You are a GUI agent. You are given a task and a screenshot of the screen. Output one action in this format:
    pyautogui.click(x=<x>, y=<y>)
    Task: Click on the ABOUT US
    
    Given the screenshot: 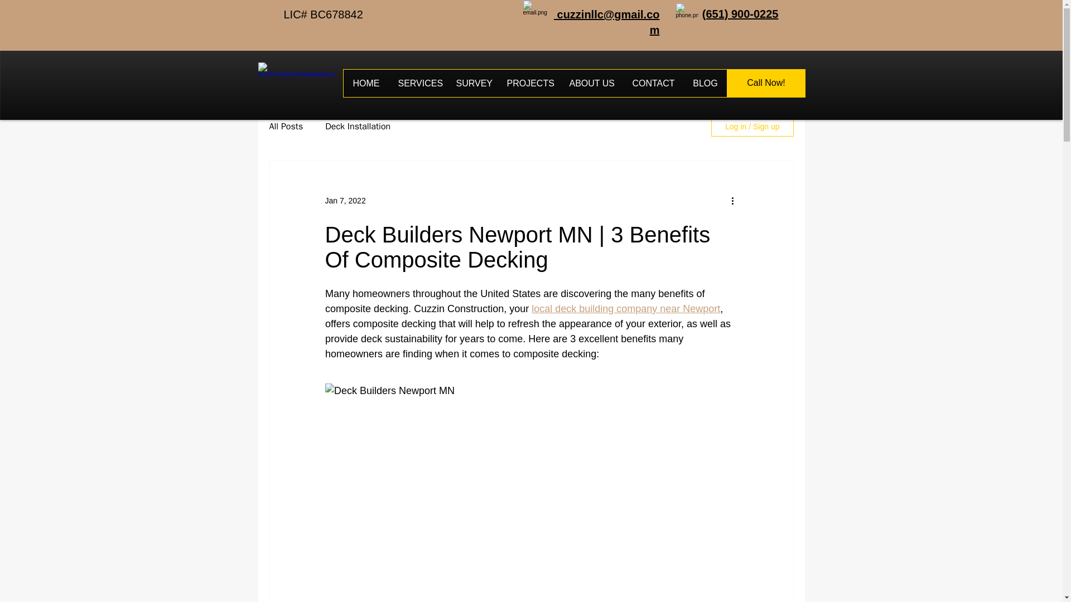 What is the action you would take?
    pyautogui.click(x=591, y=83)
    